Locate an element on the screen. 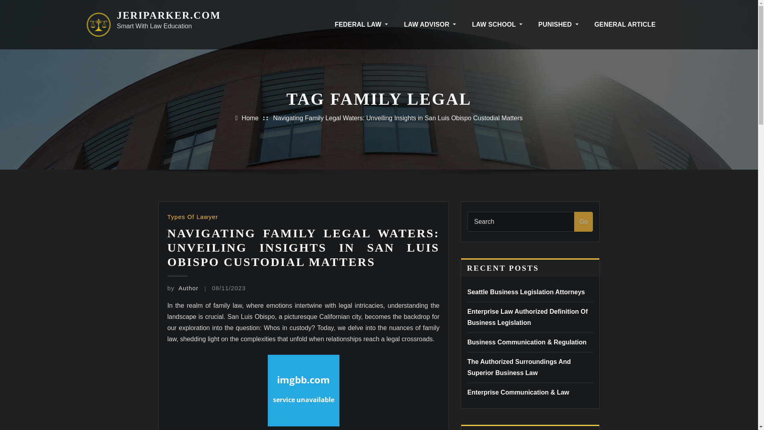 The width and height of the screenshot is (764, 430). GENERAL ARTICLE is located at coordinates (625, 24).